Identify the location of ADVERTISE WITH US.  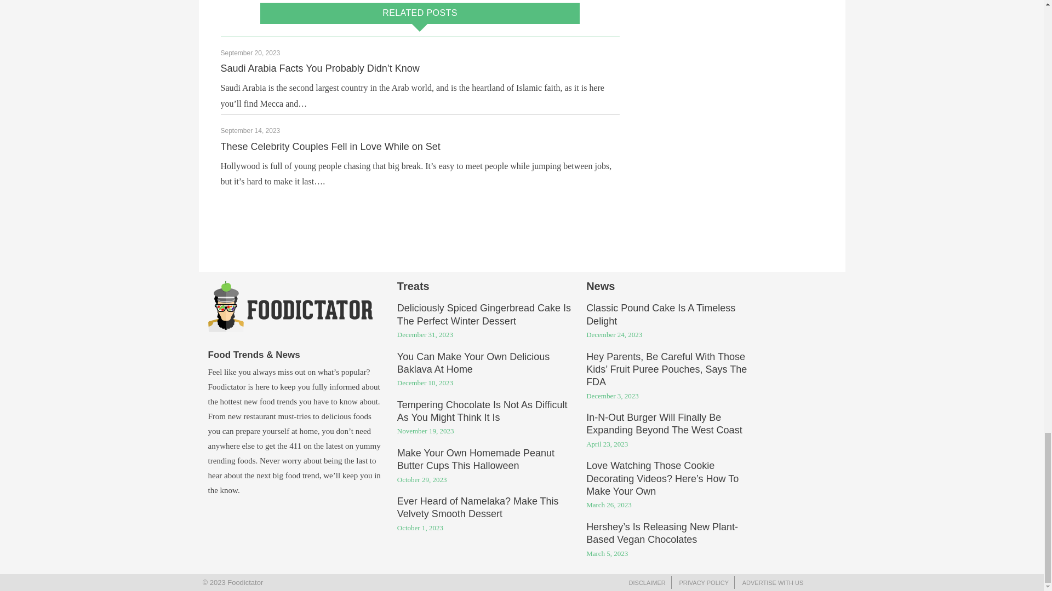
(773, 583).